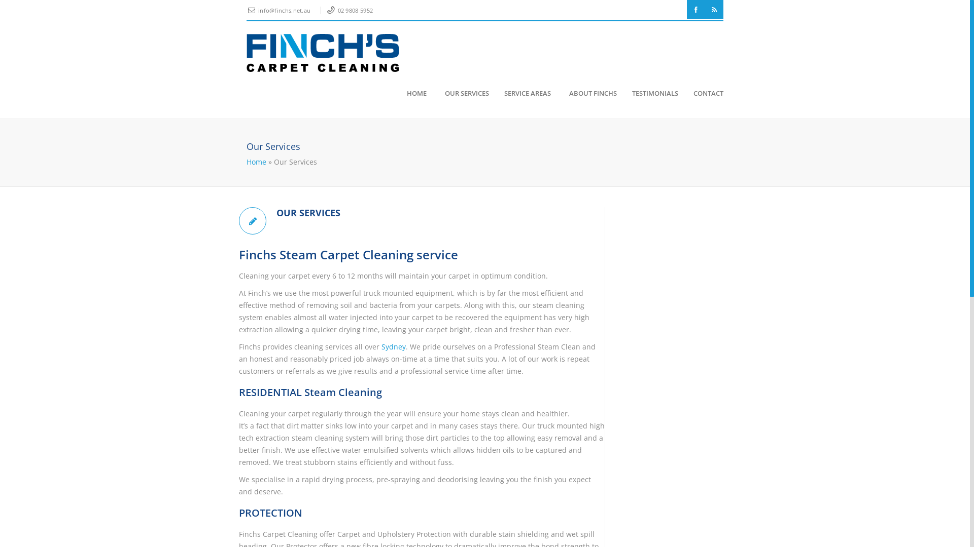  What do you see at coordinates (461, 93) in the screenshot?
I see `  OUR SERVICES` at bounding box center [461, 93].